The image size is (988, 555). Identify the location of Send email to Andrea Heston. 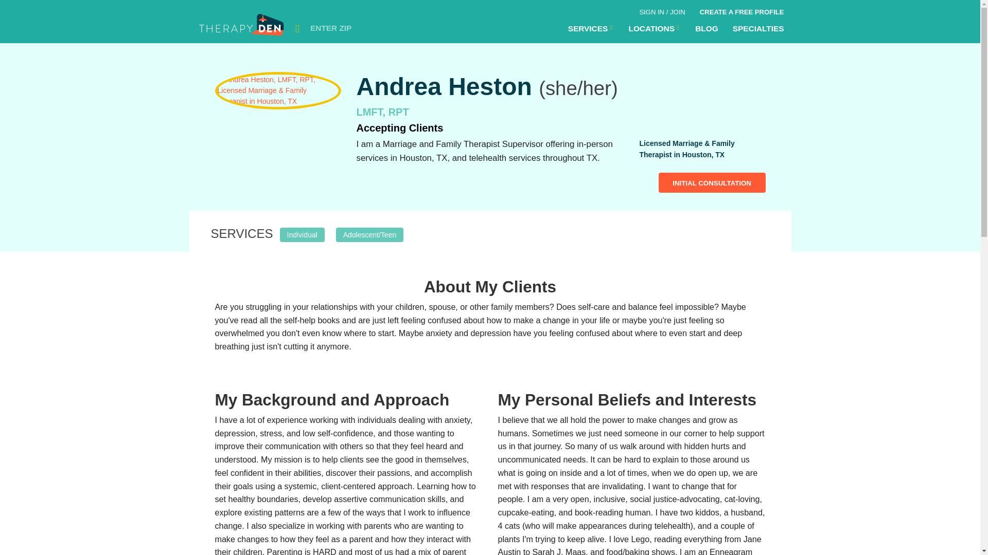
(712, 182).